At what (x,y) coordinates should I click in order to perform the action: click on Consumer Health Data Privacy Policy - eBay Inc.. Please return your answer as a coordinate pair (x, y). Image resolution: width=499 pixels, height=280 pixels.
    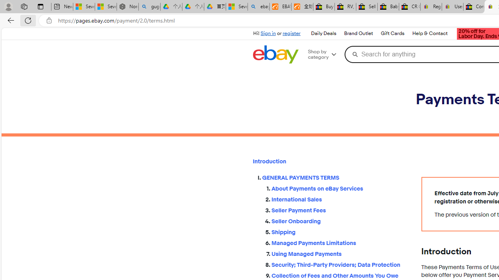
    Looking at the image, I should click on (474, 7).